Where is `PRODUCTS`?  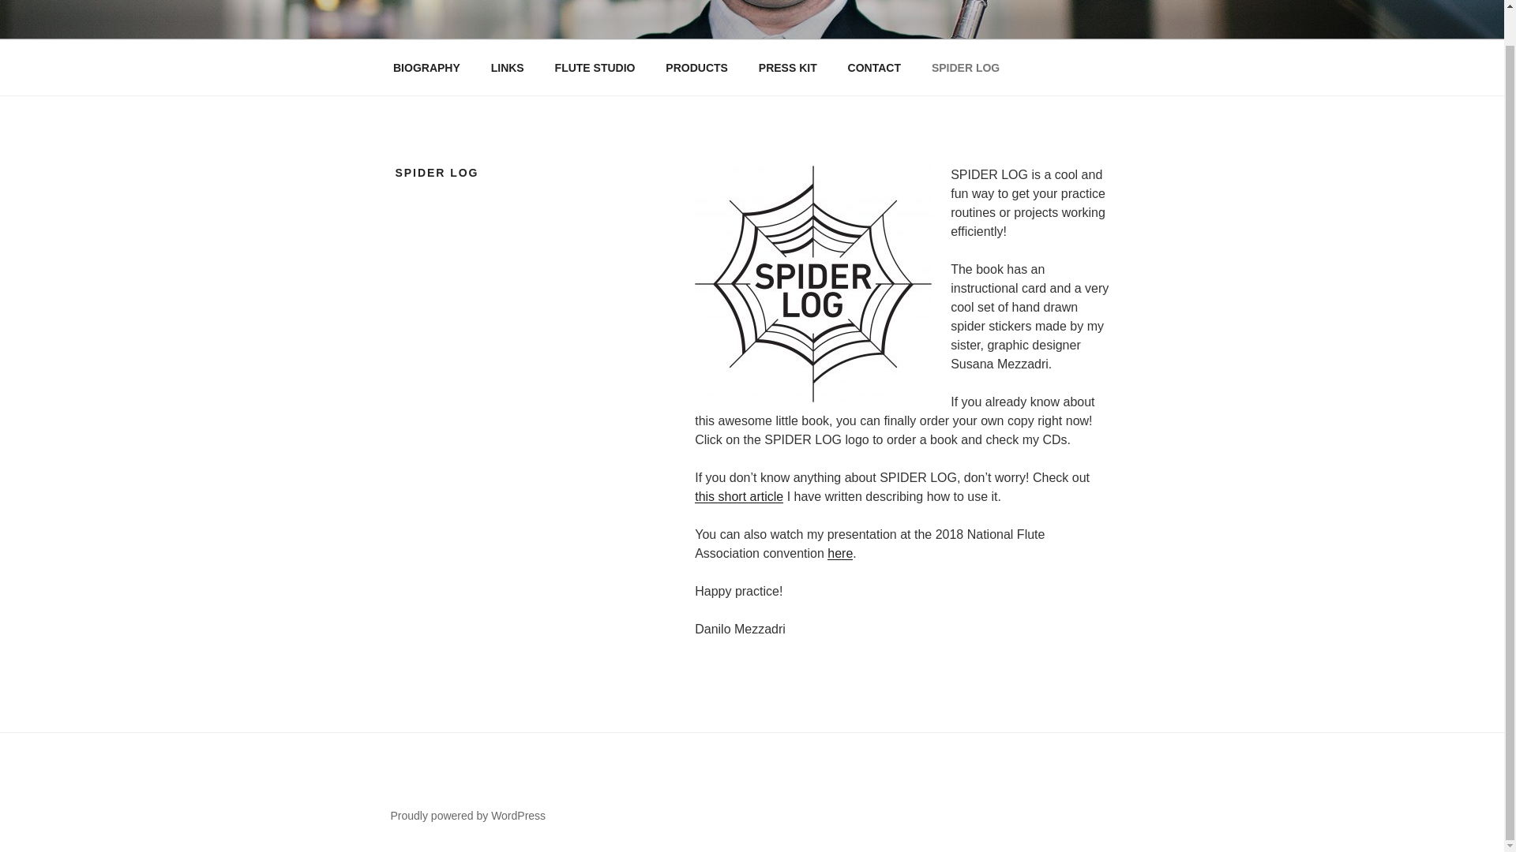 PRODUCTS is located at coordinates (696, 68).